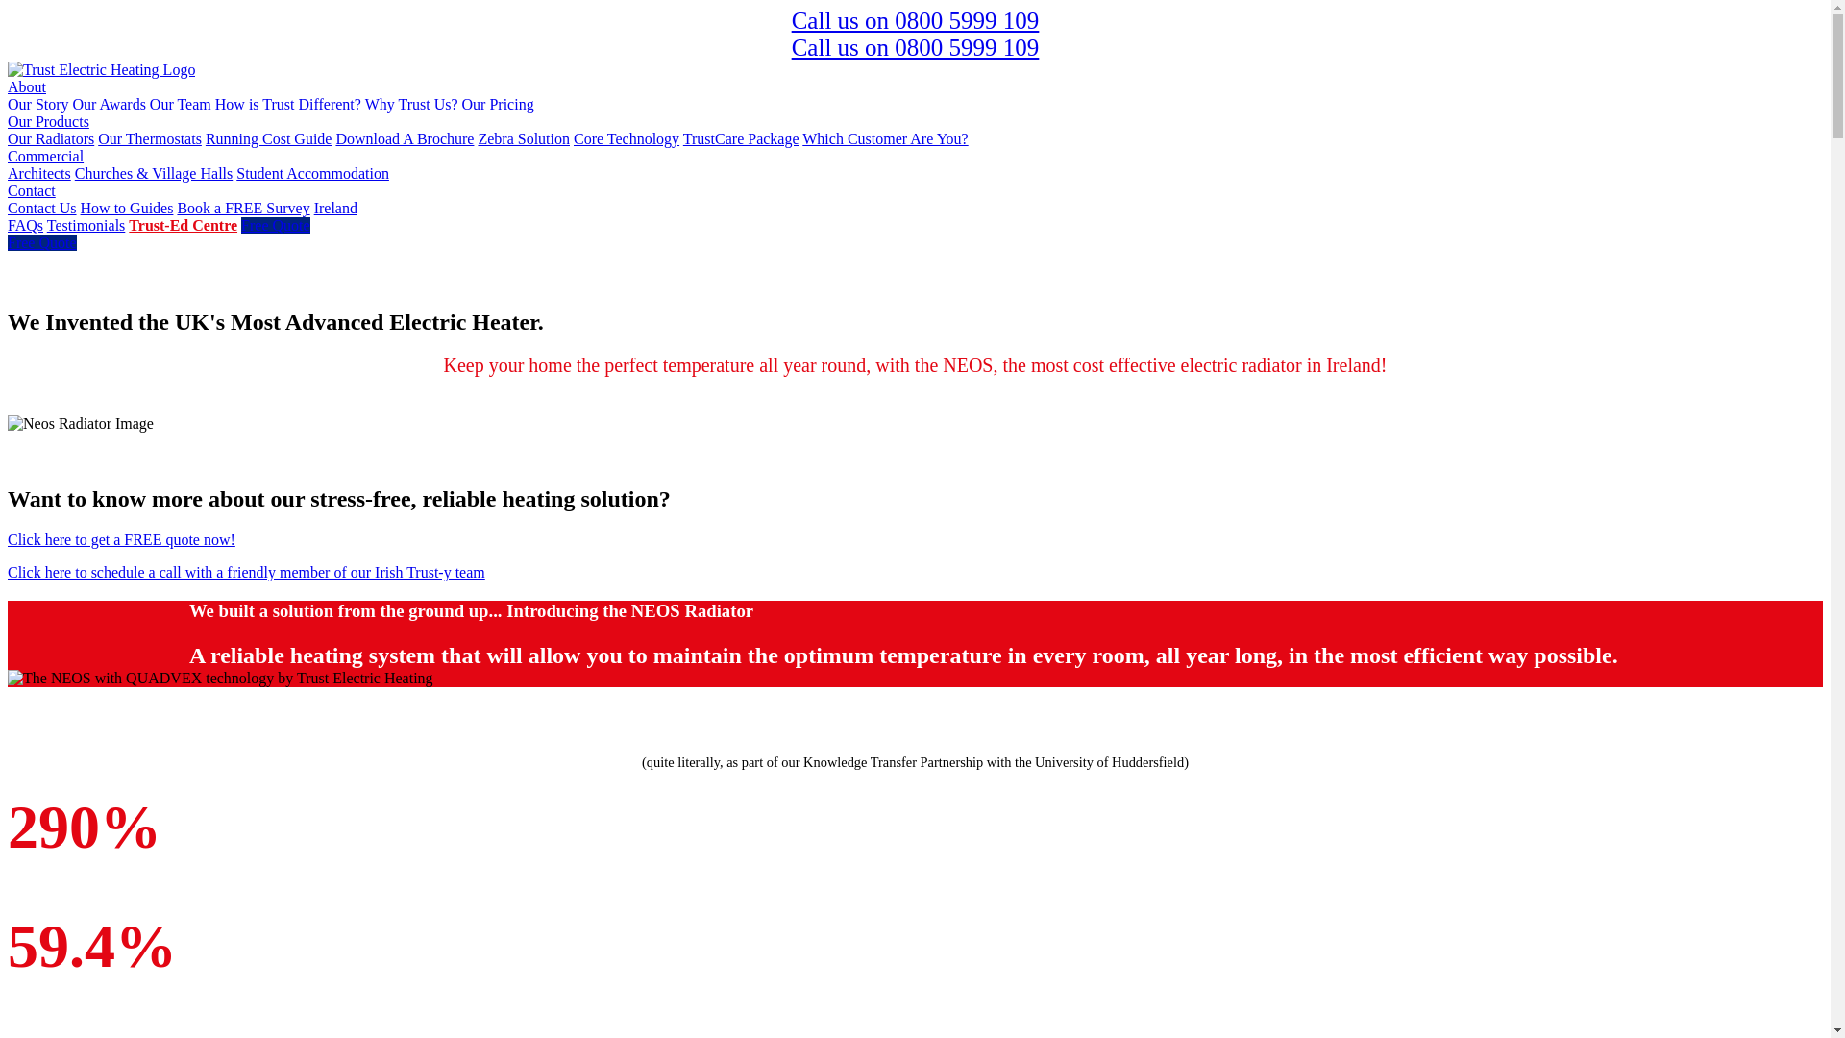 This screenshot has height=1038, width=1845. I want to click on About, so click(27, 86).